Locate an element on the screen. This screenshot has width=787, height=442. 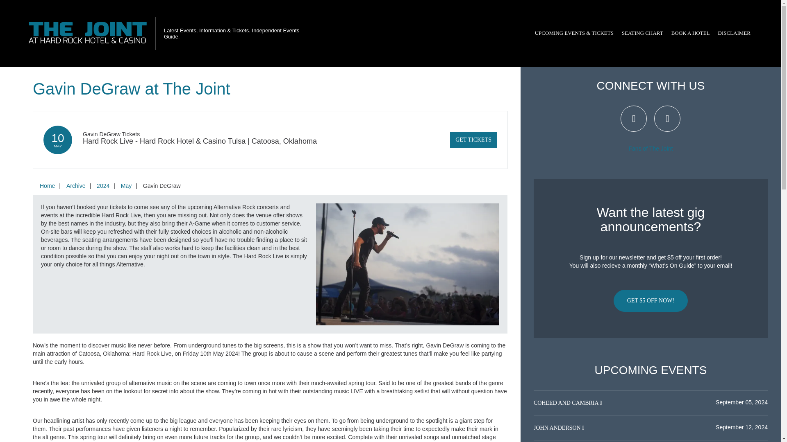
GET TICKETS is located at coordinates (473, 140).